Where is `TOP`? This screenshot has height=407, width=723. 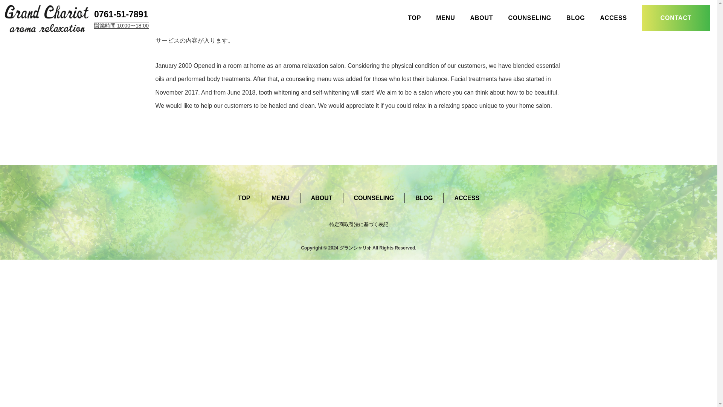
TOP is located at coordinates (414, 18).